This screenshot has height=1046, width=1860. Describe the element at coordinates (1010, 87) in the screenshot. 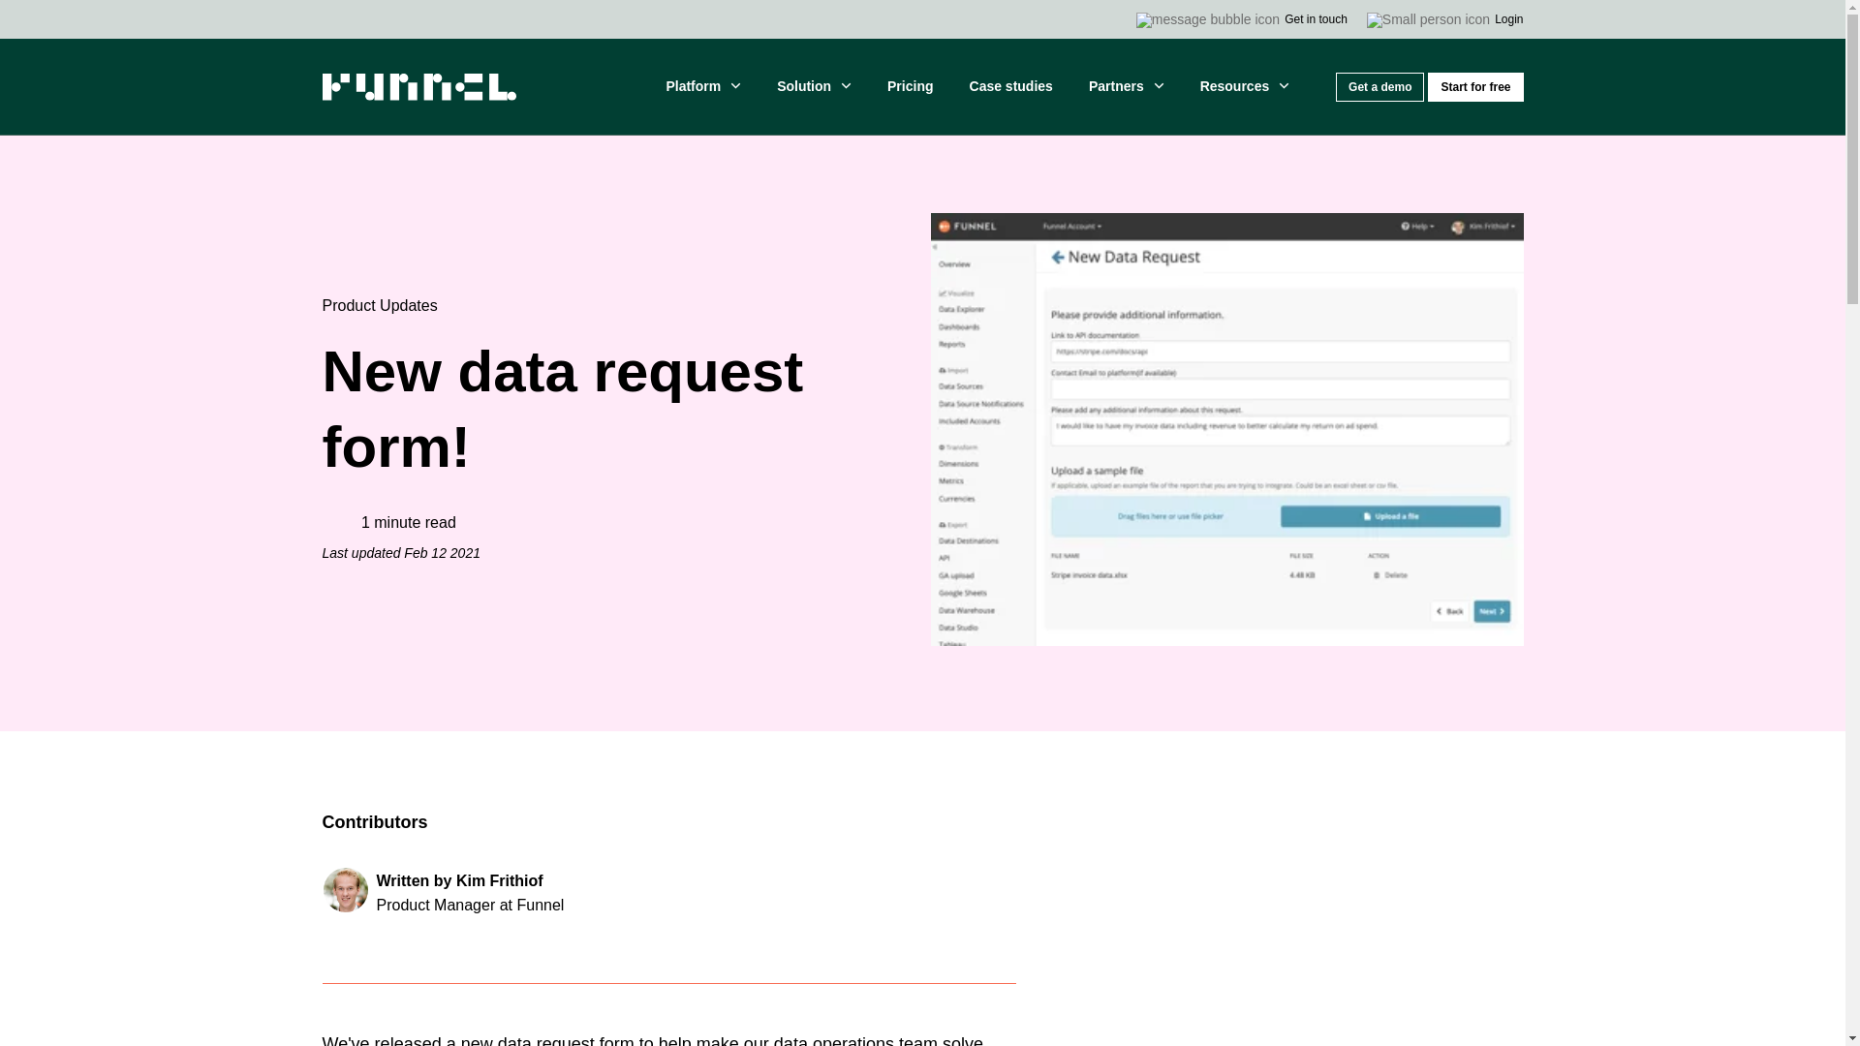

I see `Case studies` at that location.